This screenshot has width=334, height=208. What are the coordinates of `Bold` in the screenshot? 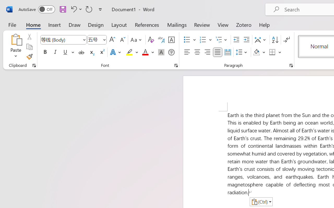 It's located at (45, 52).